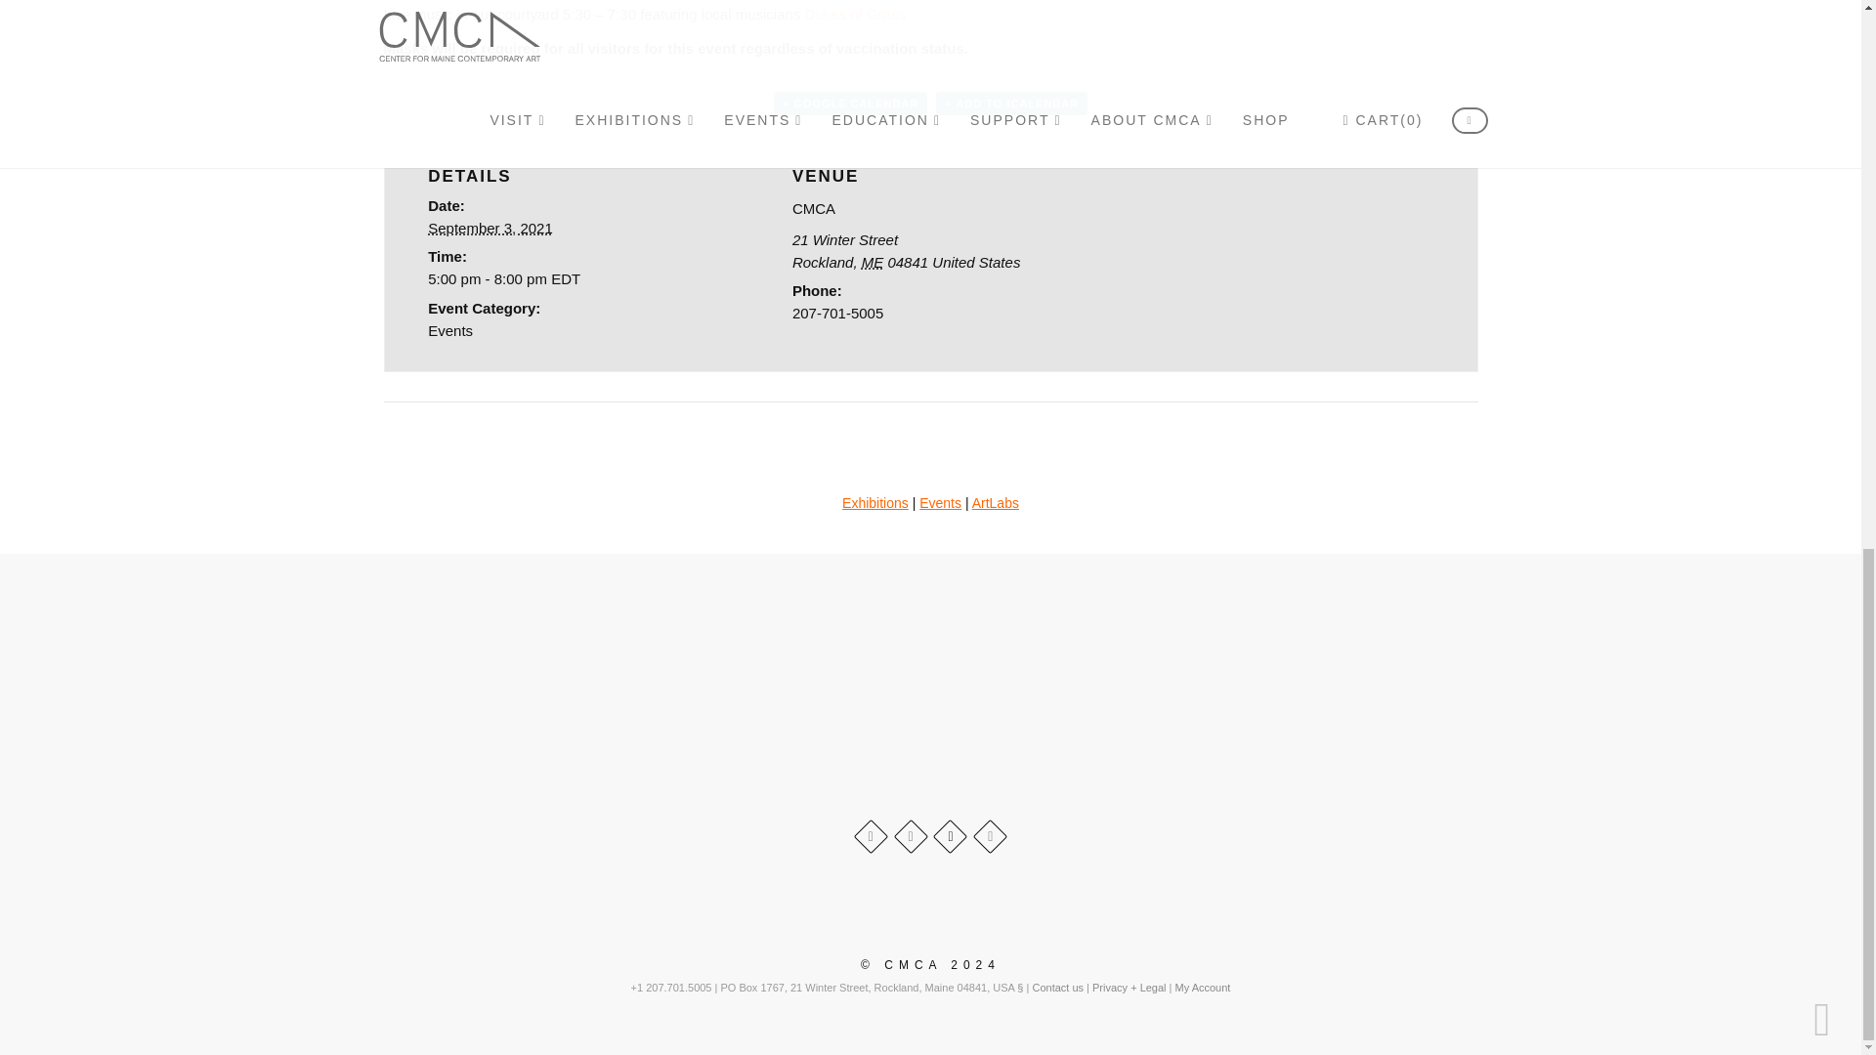  I want to click on 2021-09-03, so click(490, 227).